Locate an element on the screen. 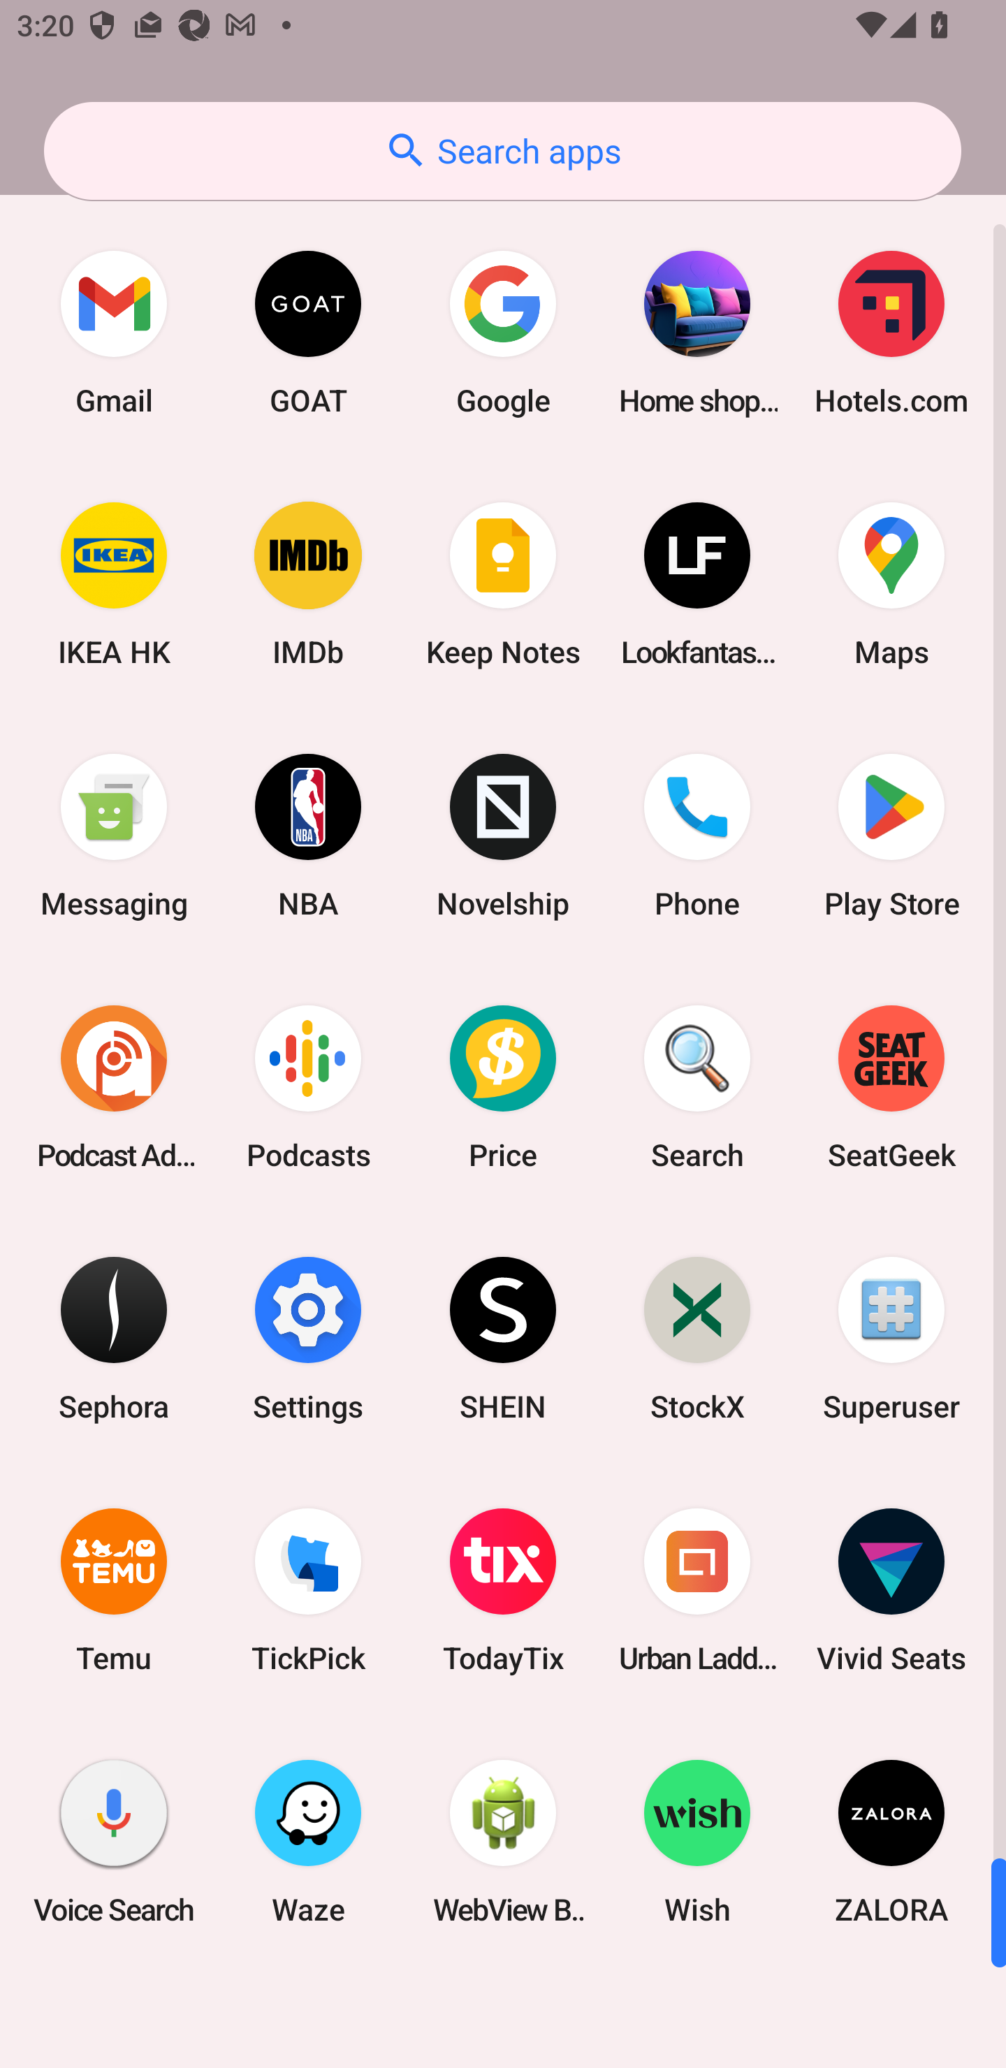 The image size is (1006, 2068). Superuser is located at coordinates (891, 1337).